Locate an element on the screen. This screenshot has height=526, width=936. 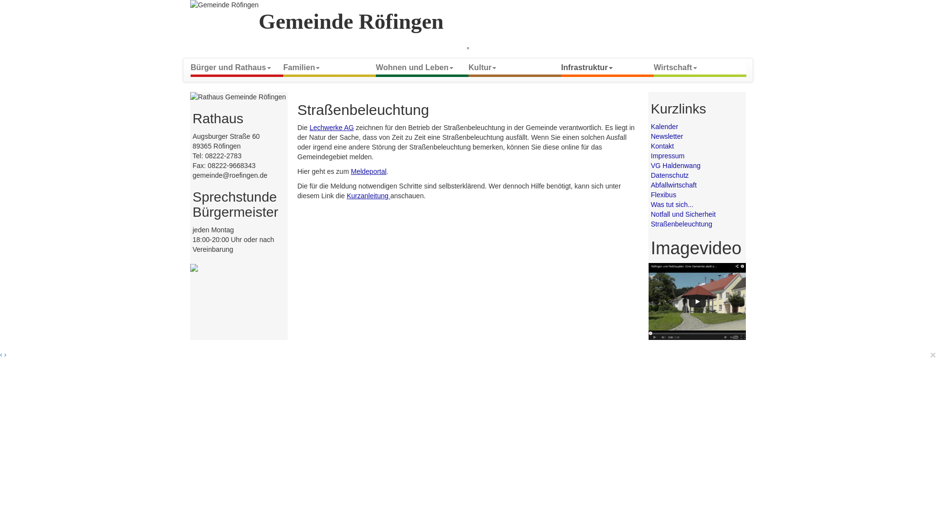
Wirtschaft is located at coordinates (700, 66).